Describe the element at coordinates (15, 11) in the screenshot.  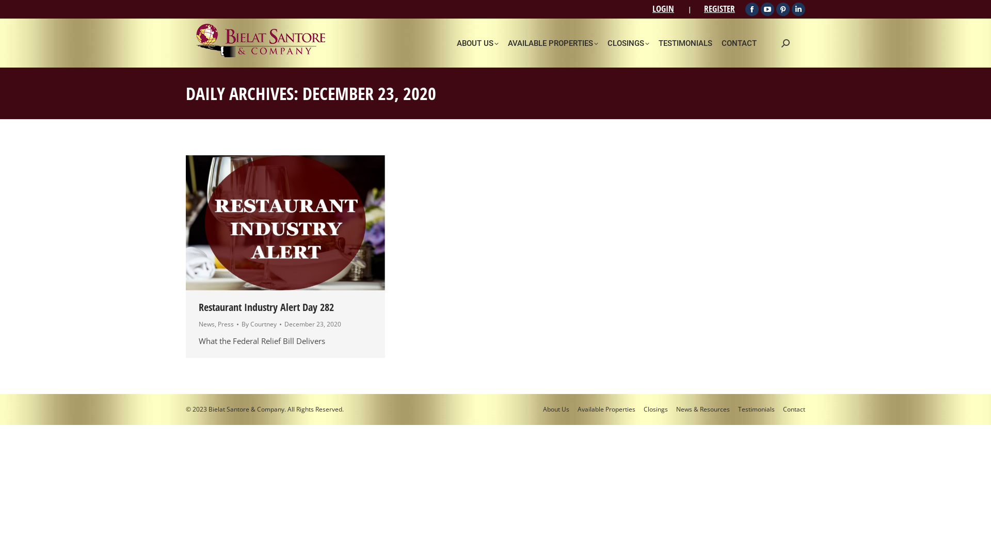
I see `Go!` at that location.